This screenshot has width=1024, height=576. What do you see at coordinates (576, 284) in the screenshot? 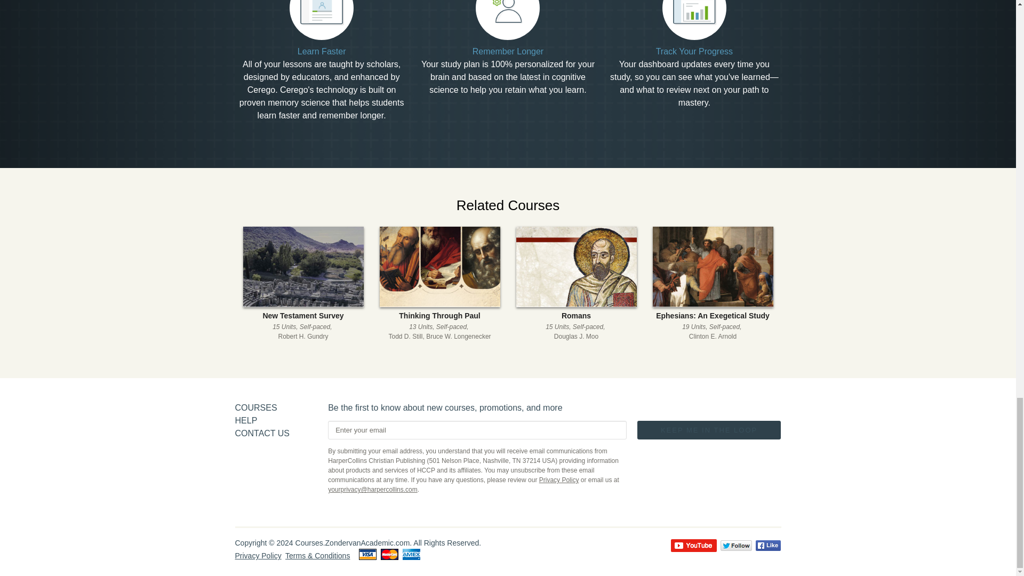
I see `Follow on Facebook` at bounding box center [576, 284].